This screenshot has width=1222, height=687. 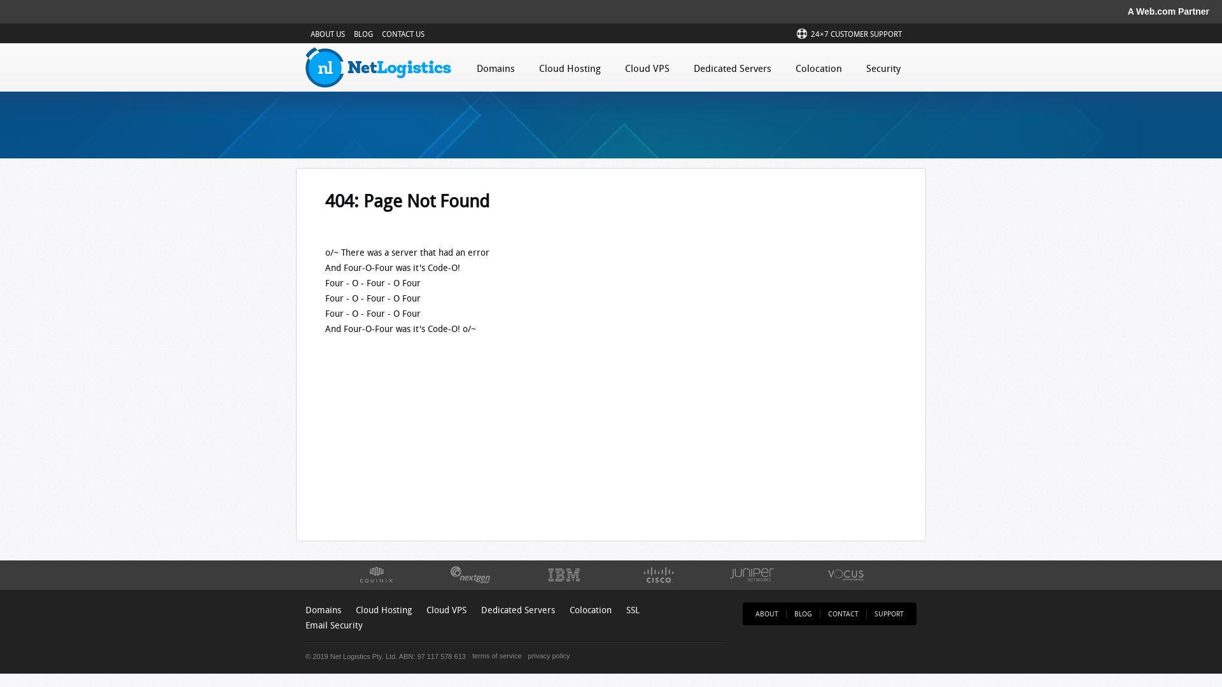 I want to click on Domains, so click(x=496, y=66).